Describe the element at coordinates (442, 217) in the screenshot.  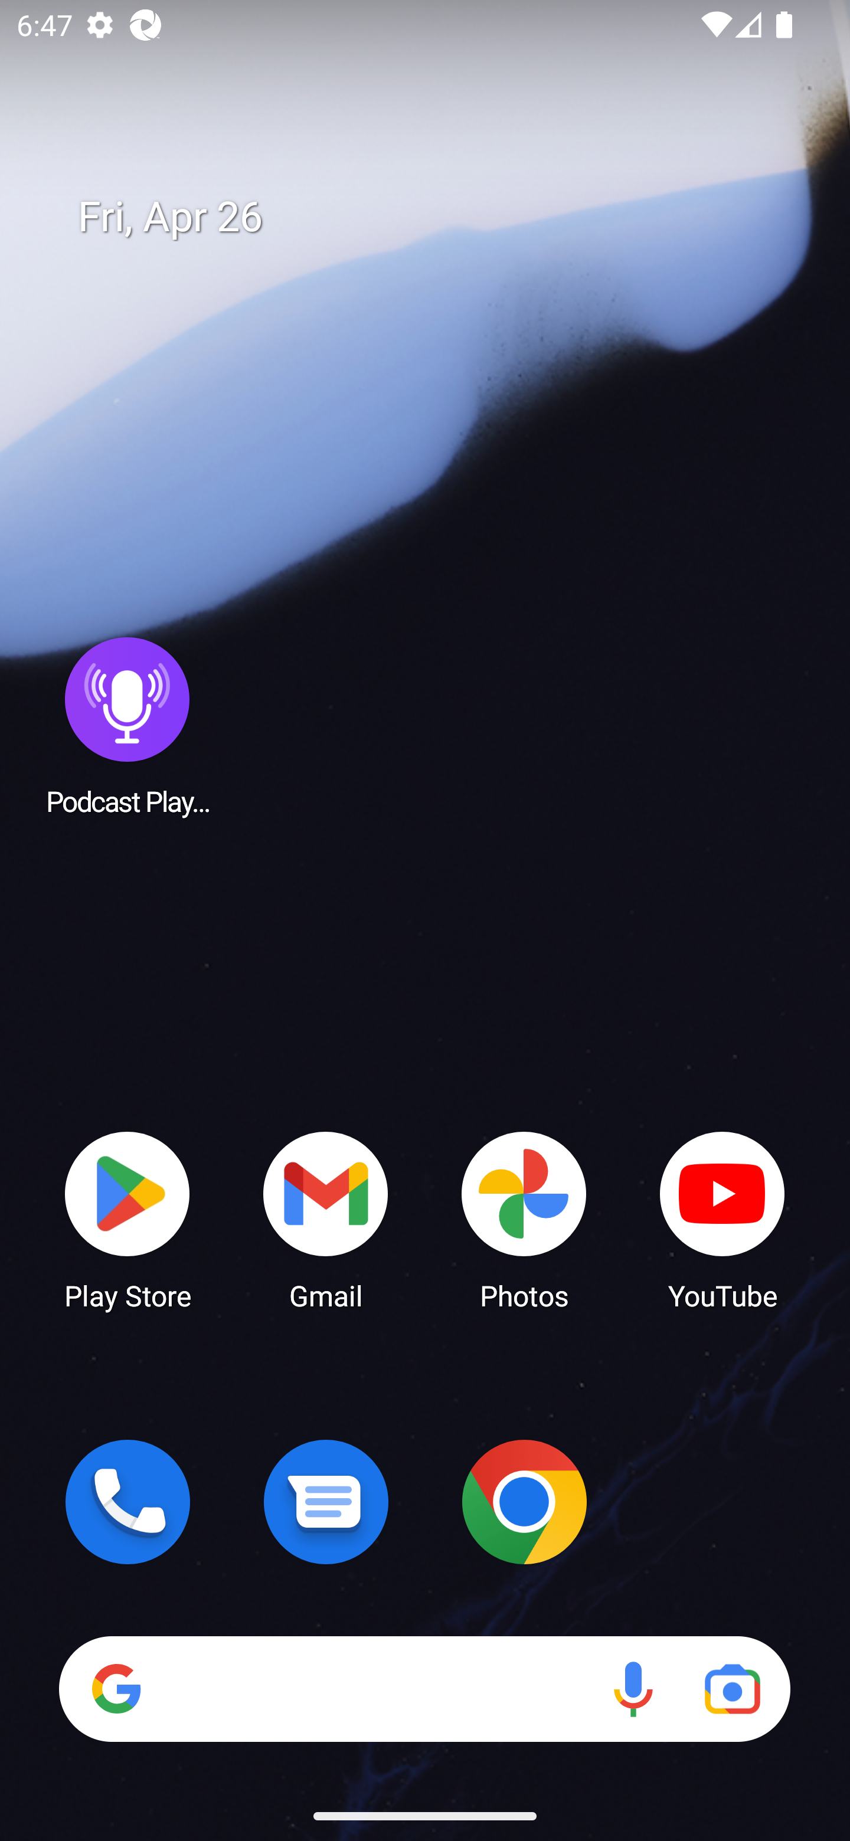
I see `Fri, Apr 26` at that location.